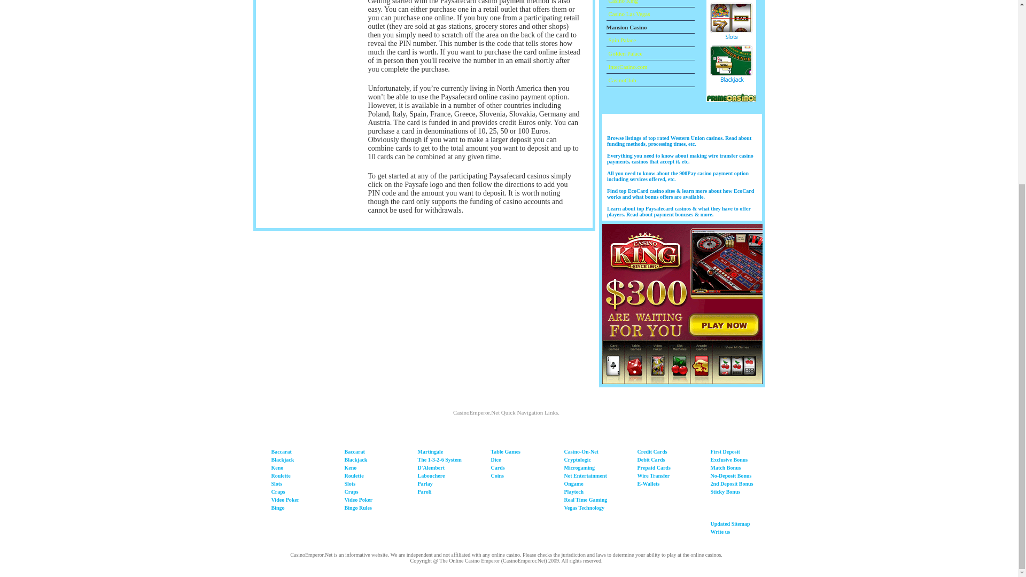 The width and height of the screenshot is (1026, 577). What do you see at coordinates (626, 66) in the screenshot?
I see `InterCasino.com` at bounding box center [626, 66].